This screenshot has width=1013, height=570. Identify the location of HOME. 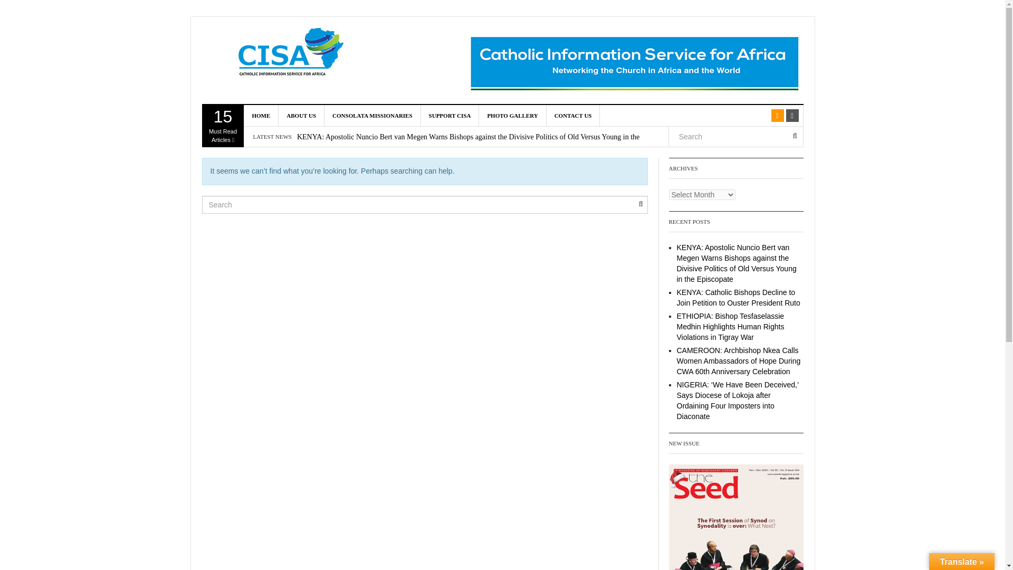
(574, 115).